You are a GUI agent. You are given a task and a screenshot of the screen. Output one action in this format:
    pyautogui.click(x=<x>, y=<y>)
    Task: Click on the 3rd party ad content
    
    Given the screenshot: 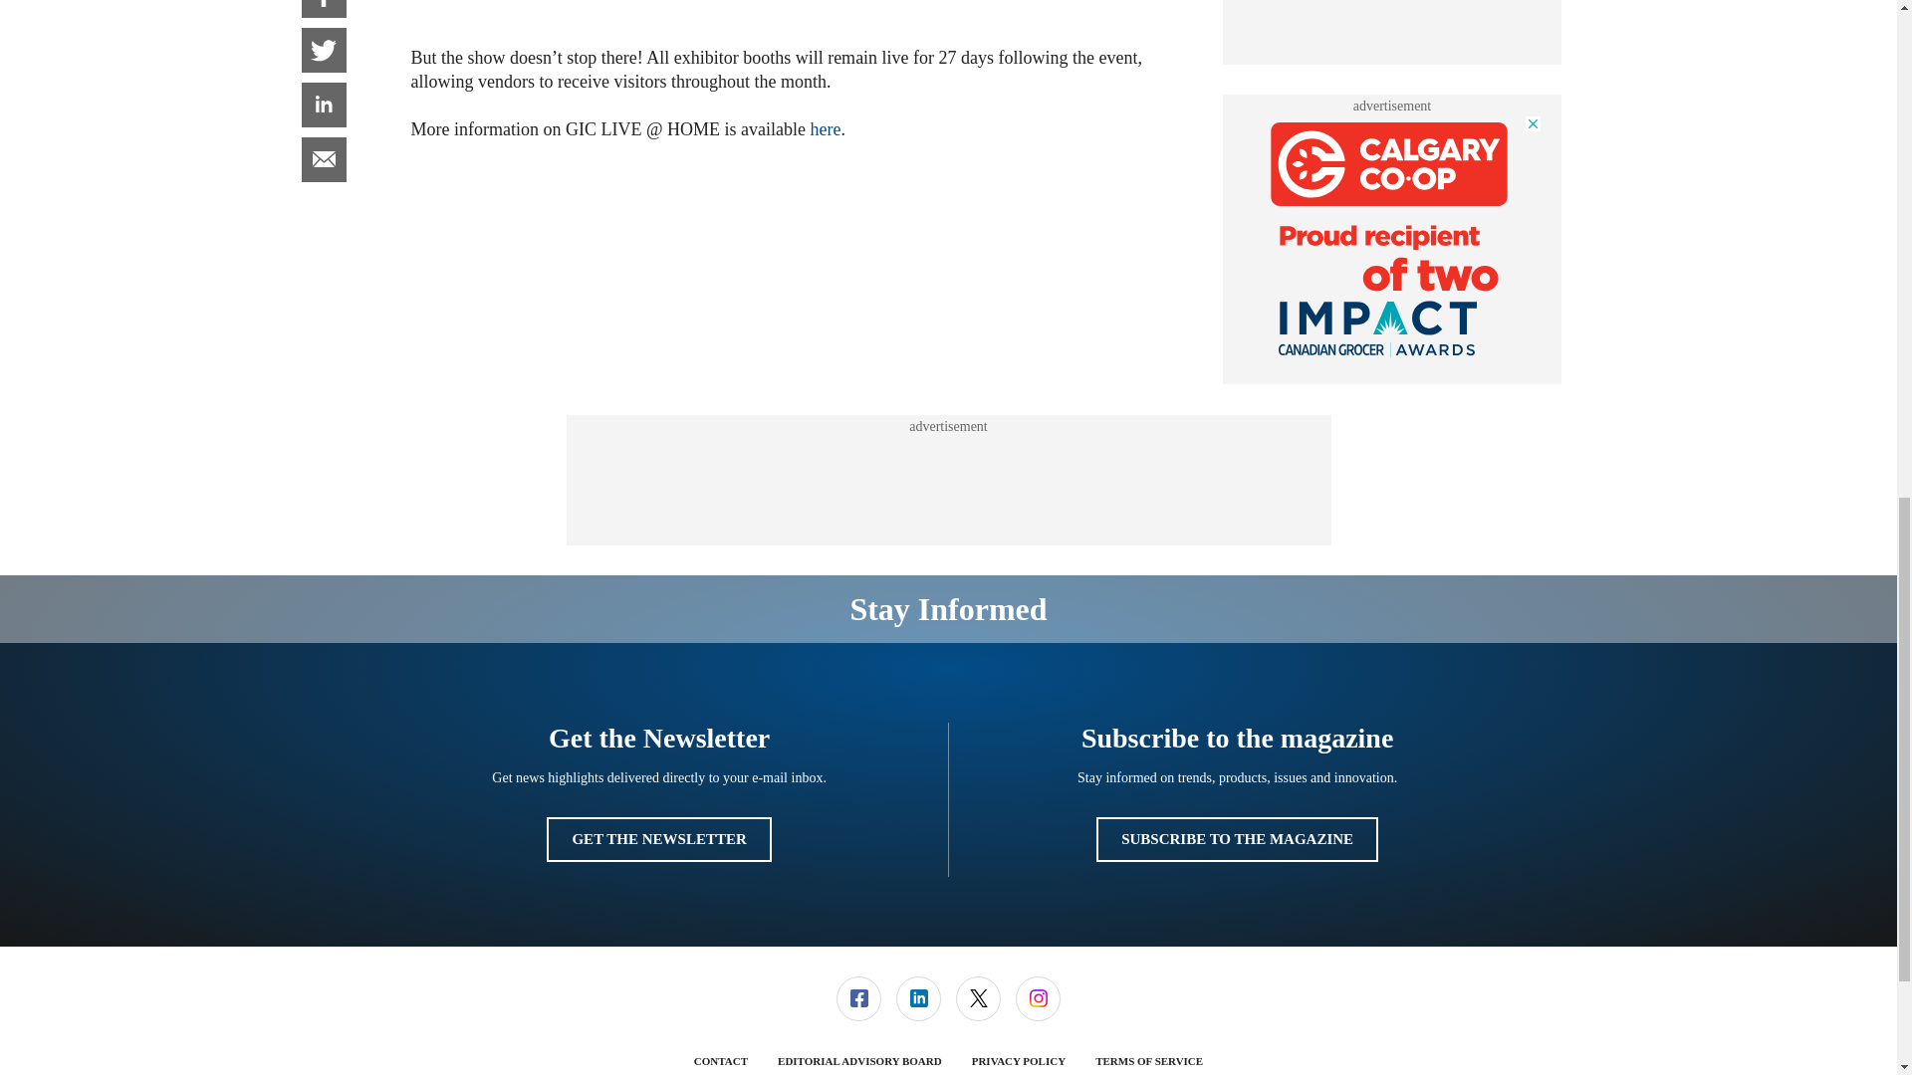 What is the action you would take?
    pyautogui.click(x=1392, y=239)
    